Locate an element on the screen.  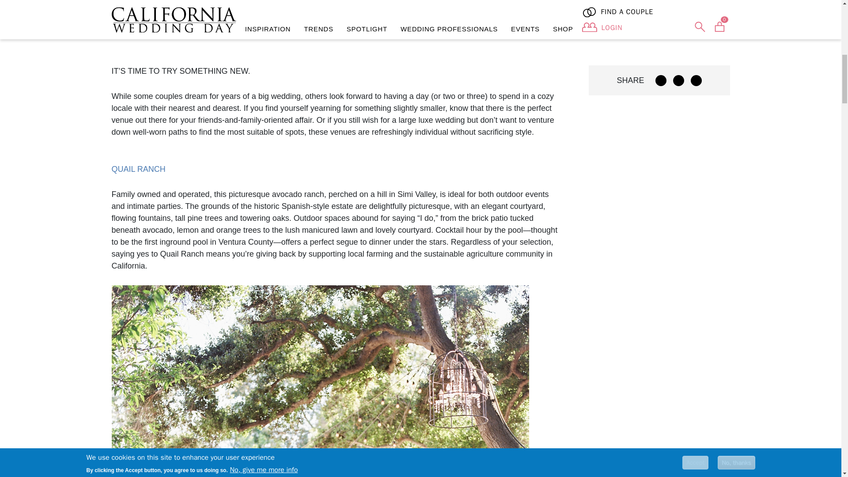
QUAIL RANCH is located at coordinates (138, 169).